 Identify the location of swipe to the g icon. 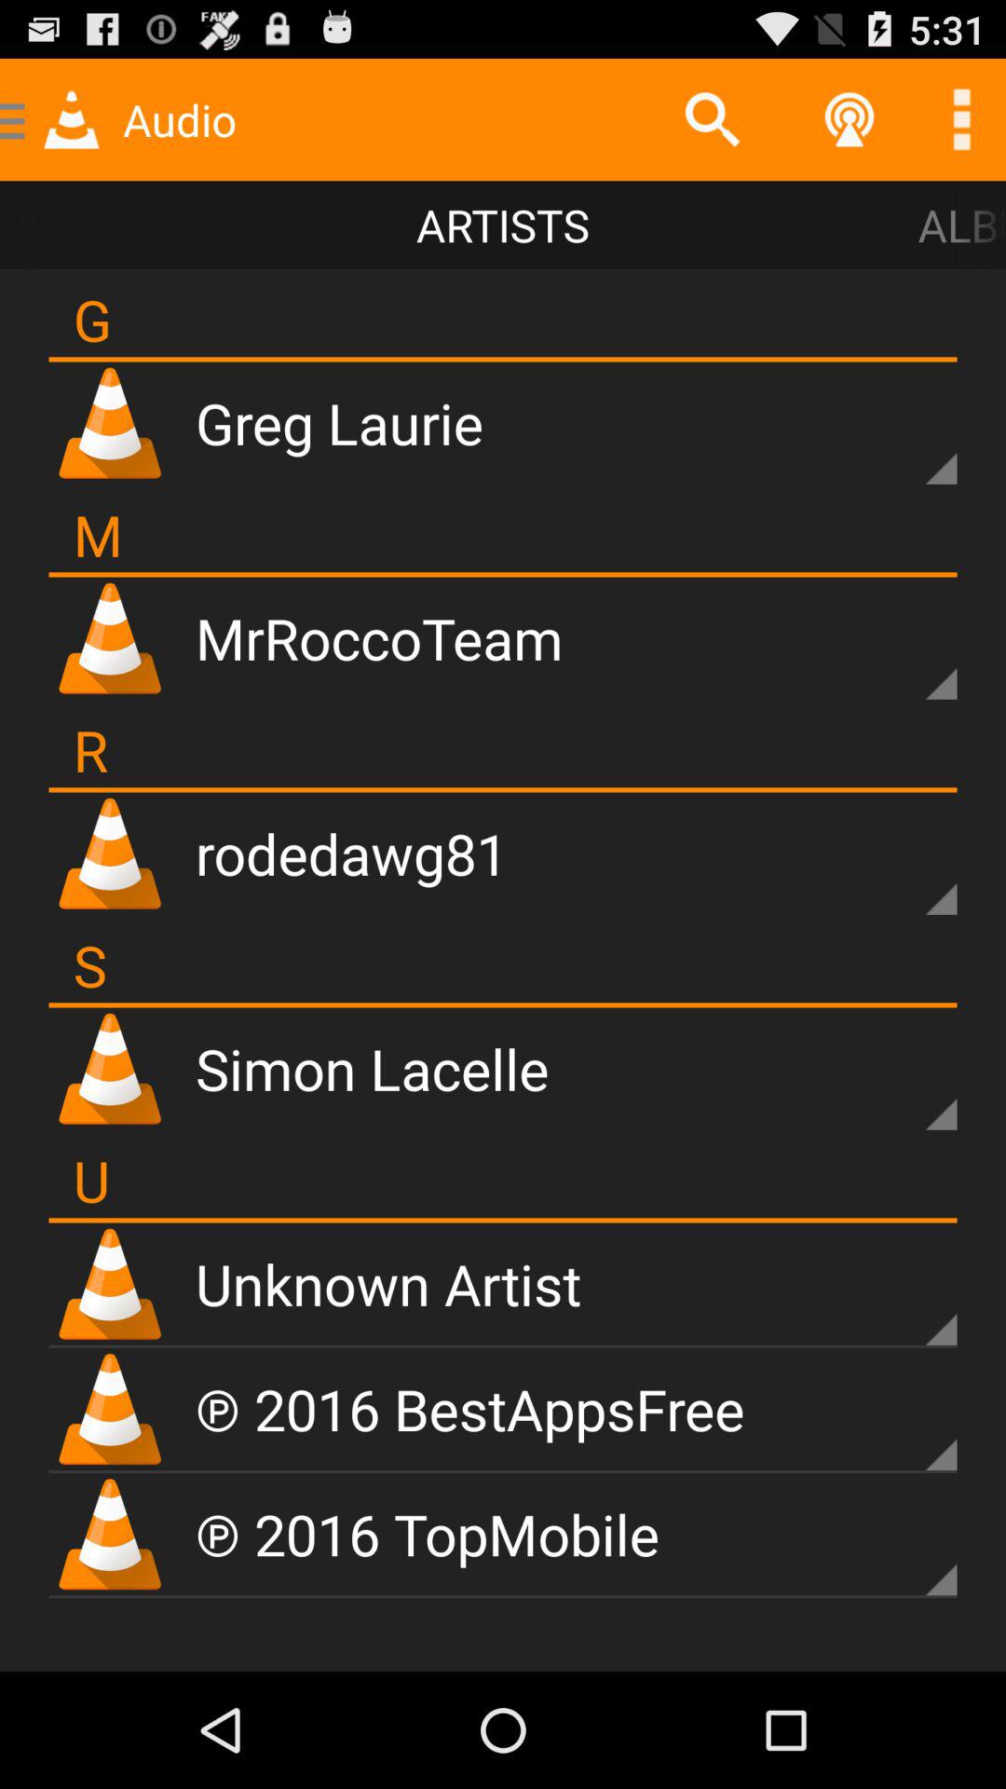
(92, 319).